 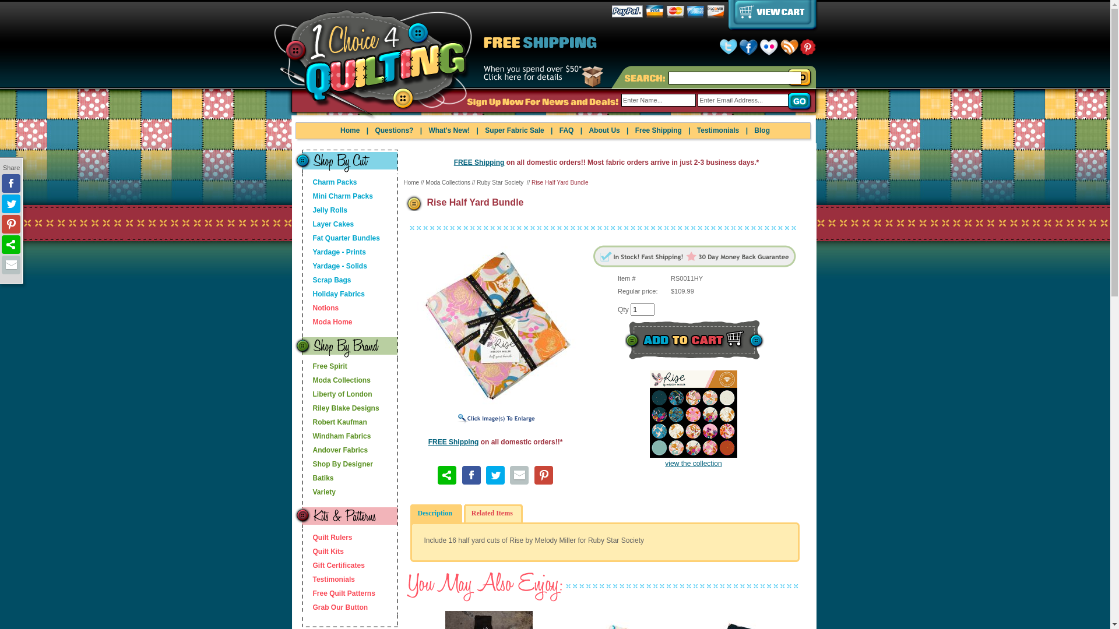 I want to click on Testimonials, so click(x=335, y=579).